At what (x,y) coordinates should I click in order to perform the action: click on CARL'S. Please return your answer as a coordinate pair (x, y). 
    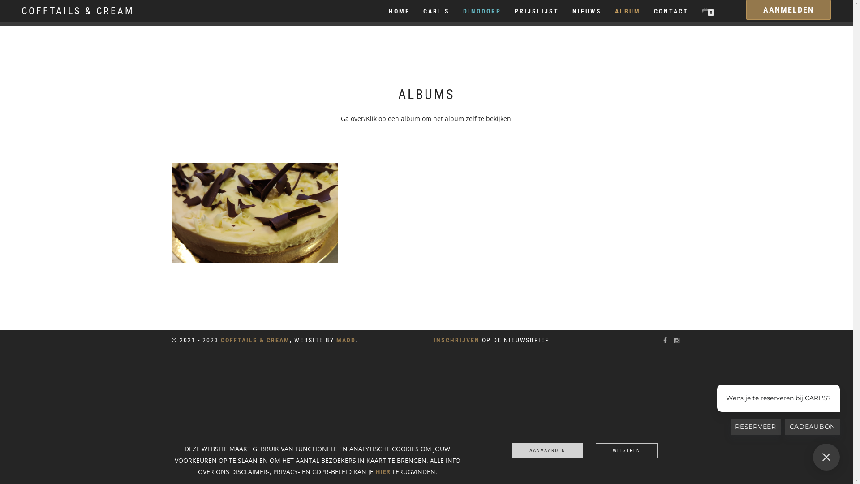
    Looking at the image, I should click on (436, 11).